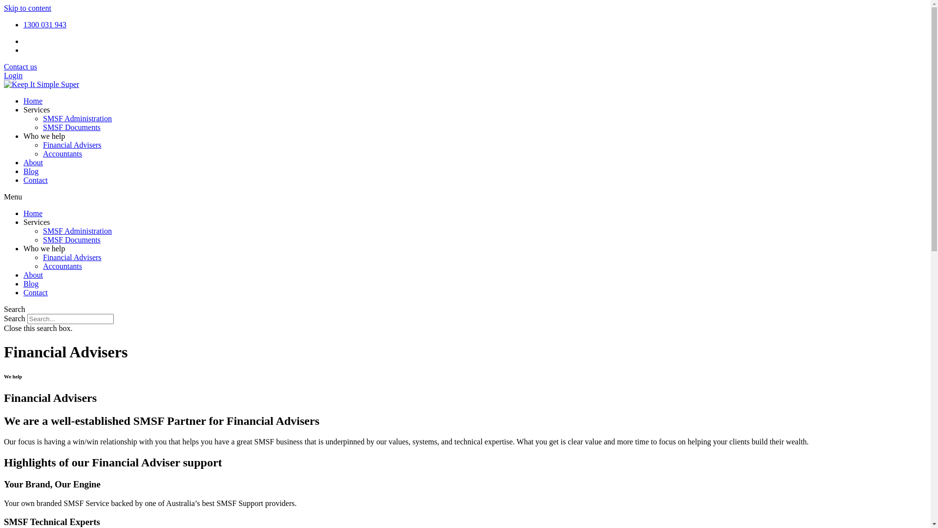 This screenshot has height=528, width=938. What do you see at coordinates (77, 231) in the screenshot?
I see `SMSF Administration` at bounding box center [77, 231].